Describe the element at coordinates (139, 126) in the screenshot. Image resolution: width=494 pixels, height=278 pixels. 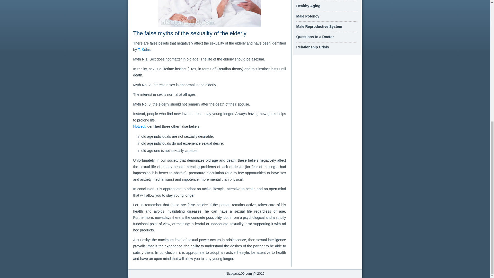
I see `Hotvedt` at that location.